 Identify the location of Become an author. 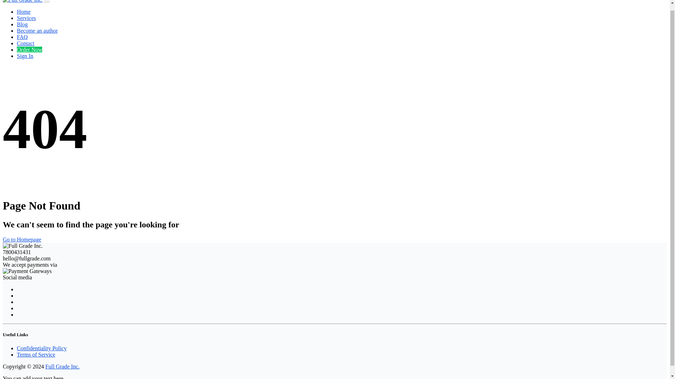
(37, 31).